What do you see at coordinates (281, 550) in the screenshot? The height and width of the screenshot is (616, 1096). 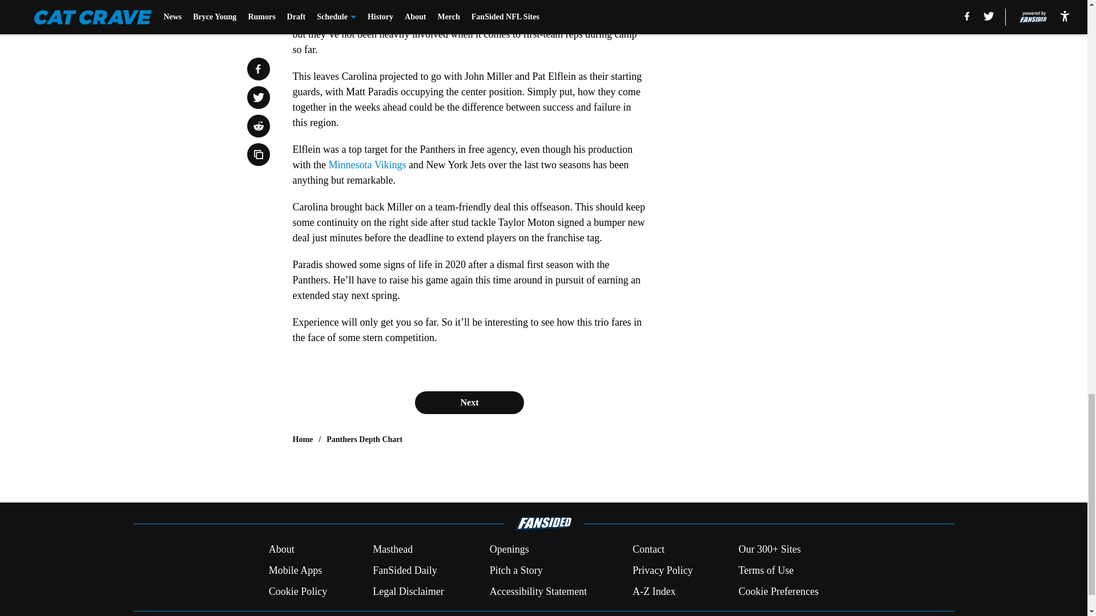 I see `About` at bounding box center [281, 550].